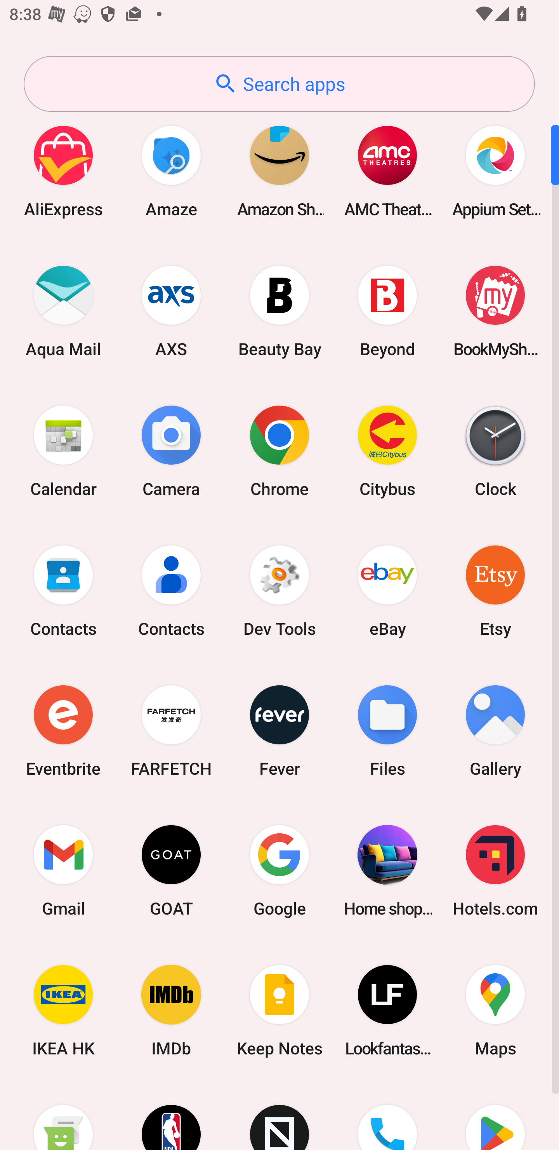 The image size is (559, 1150). What do you see at coordinates (171, 591) in the screenshot?
I see `Contacts` at bounding box center [171, 591].